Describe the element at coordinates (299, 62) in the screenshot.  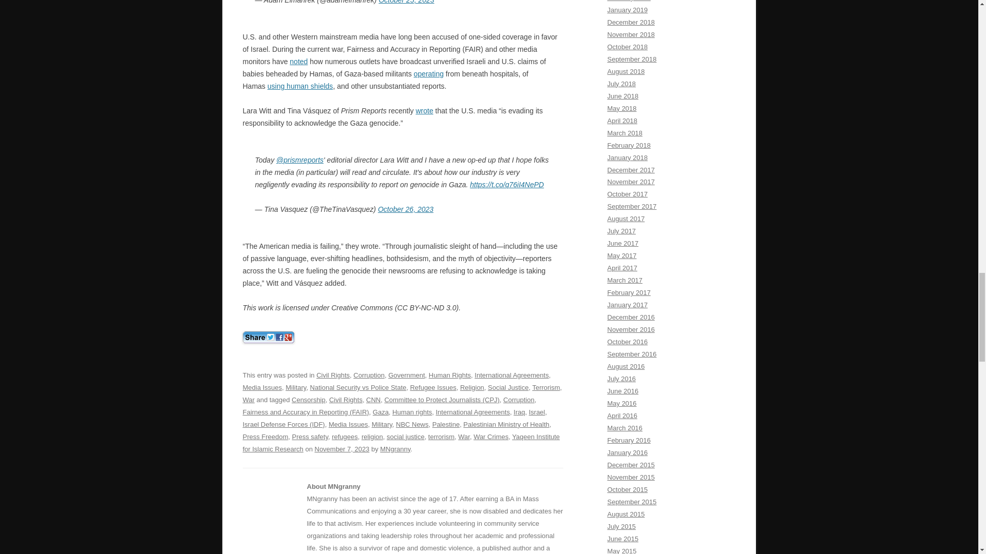
I see `noted` at that location.